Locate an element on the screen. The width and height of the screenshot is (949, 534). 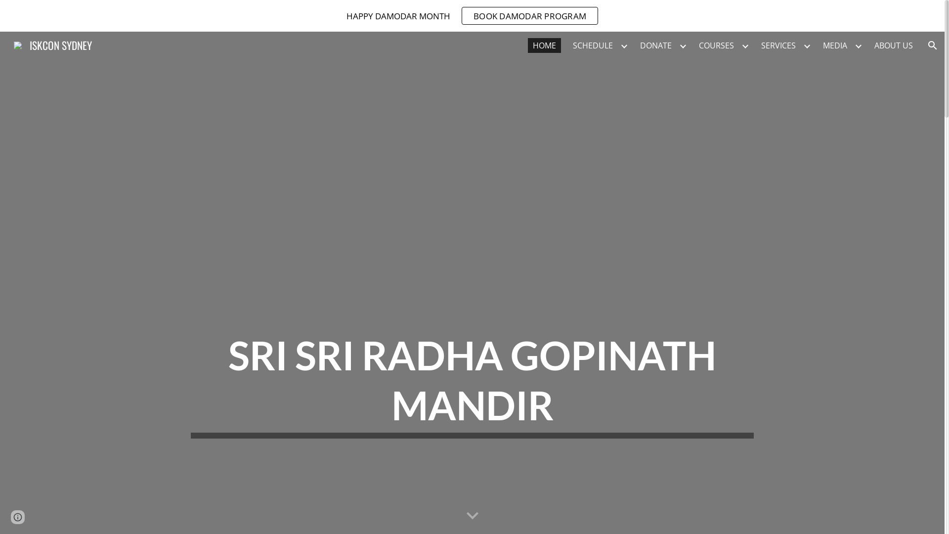
Expand/Collapse is located at coordinates (624, 45).